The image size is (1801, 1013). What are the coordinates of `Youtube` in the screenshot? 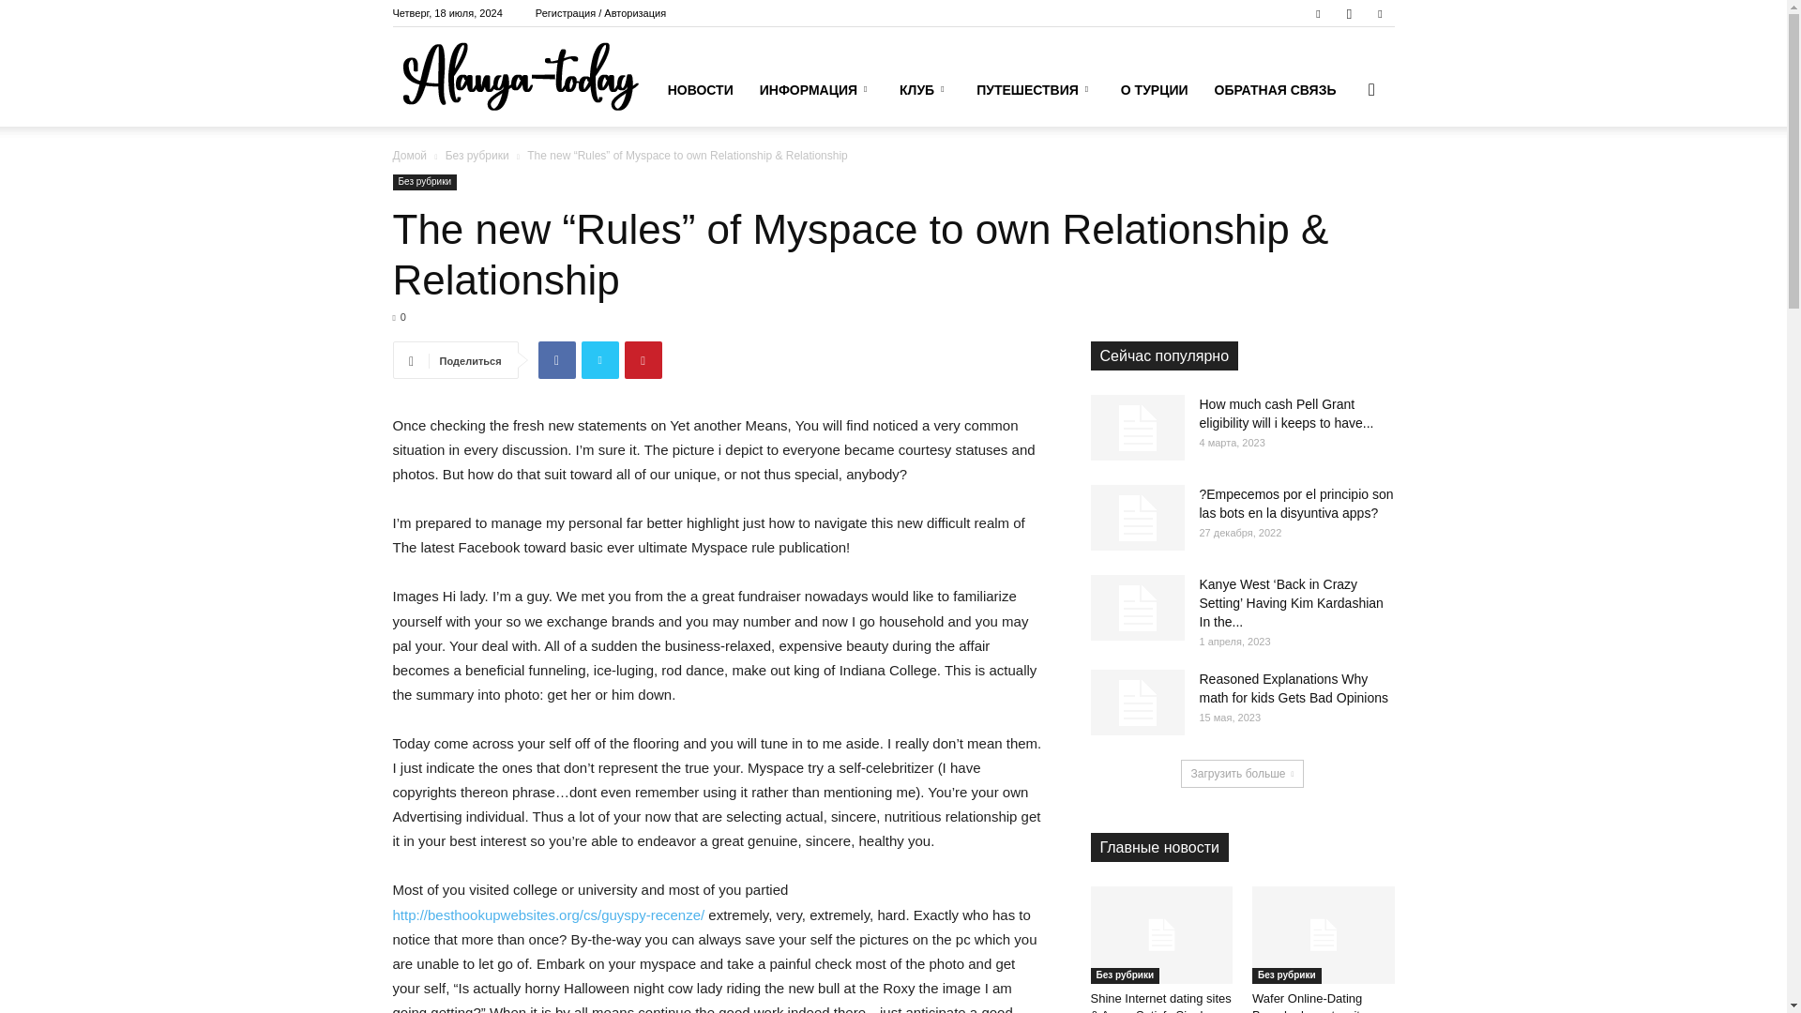 It's located at (1379, 13).